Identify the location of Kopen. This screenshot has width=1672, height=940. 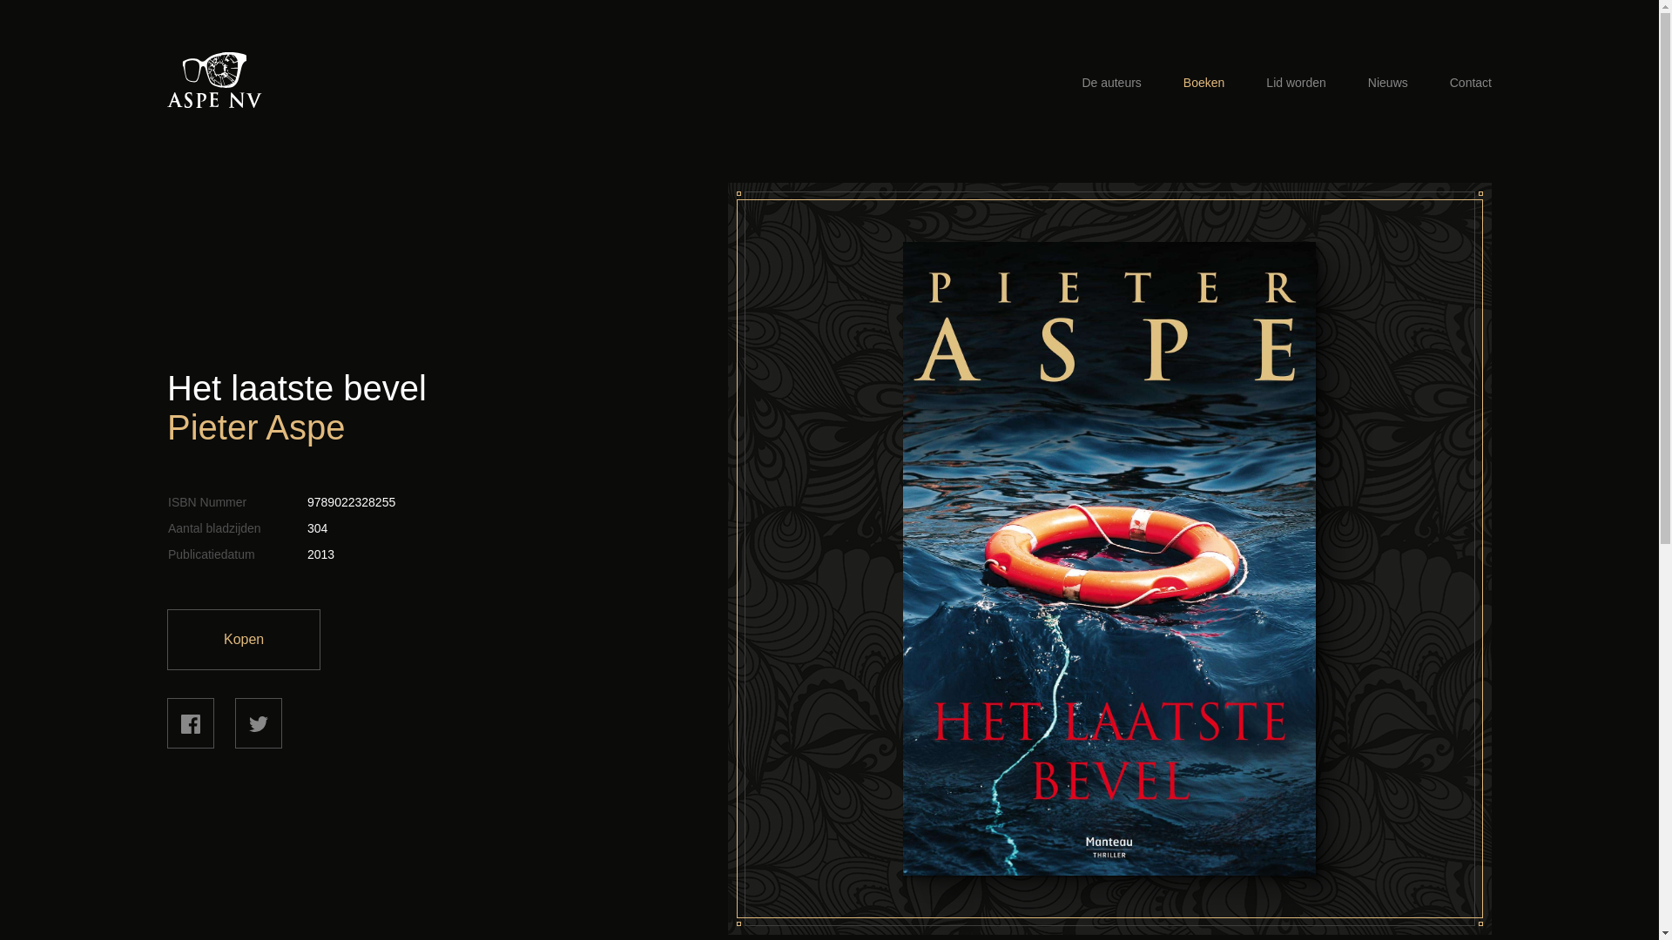
(244, 639).